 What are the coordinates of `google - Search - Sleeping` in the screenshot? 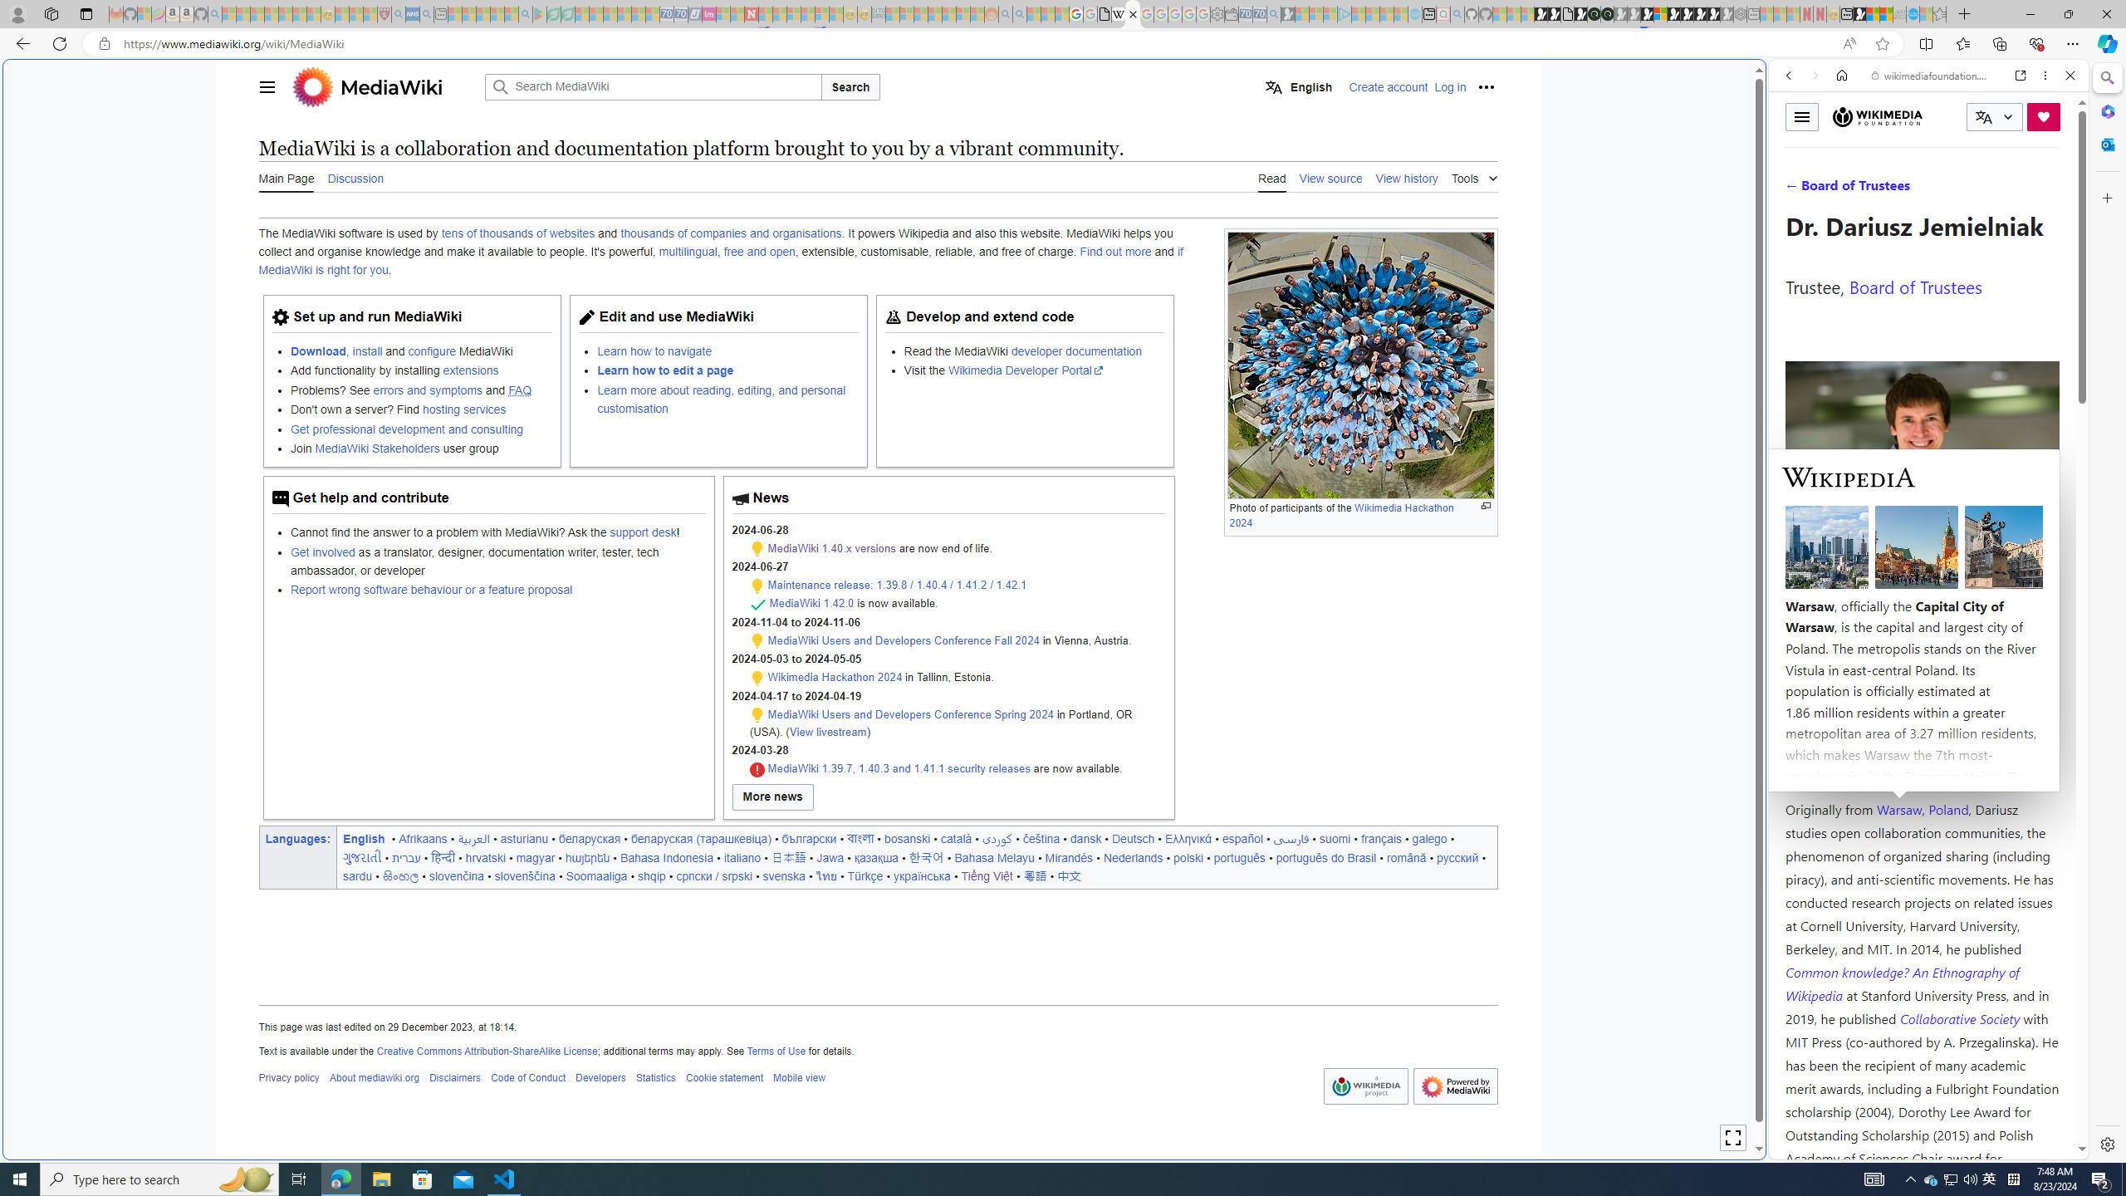 It's located at (526, 14).